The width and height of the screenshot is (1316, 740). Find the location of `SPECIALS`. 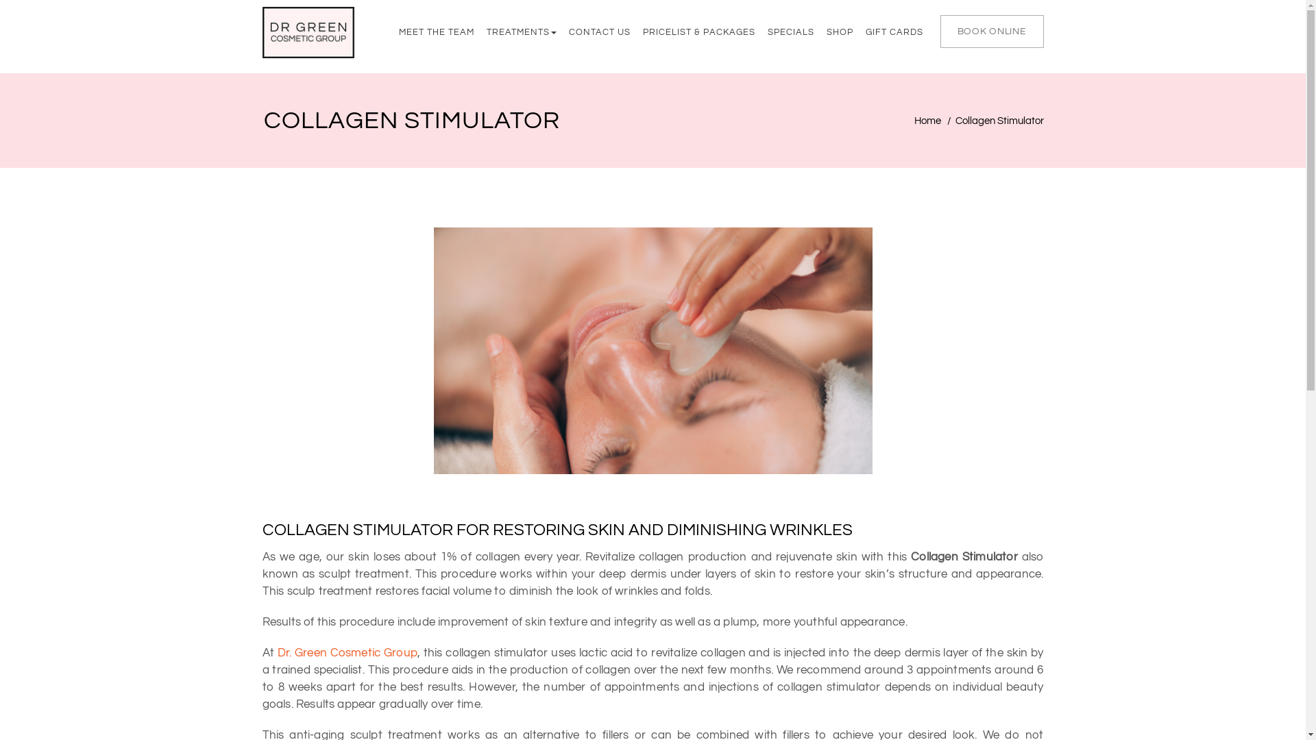

SPECIALS is located at coordinates (785, 33).